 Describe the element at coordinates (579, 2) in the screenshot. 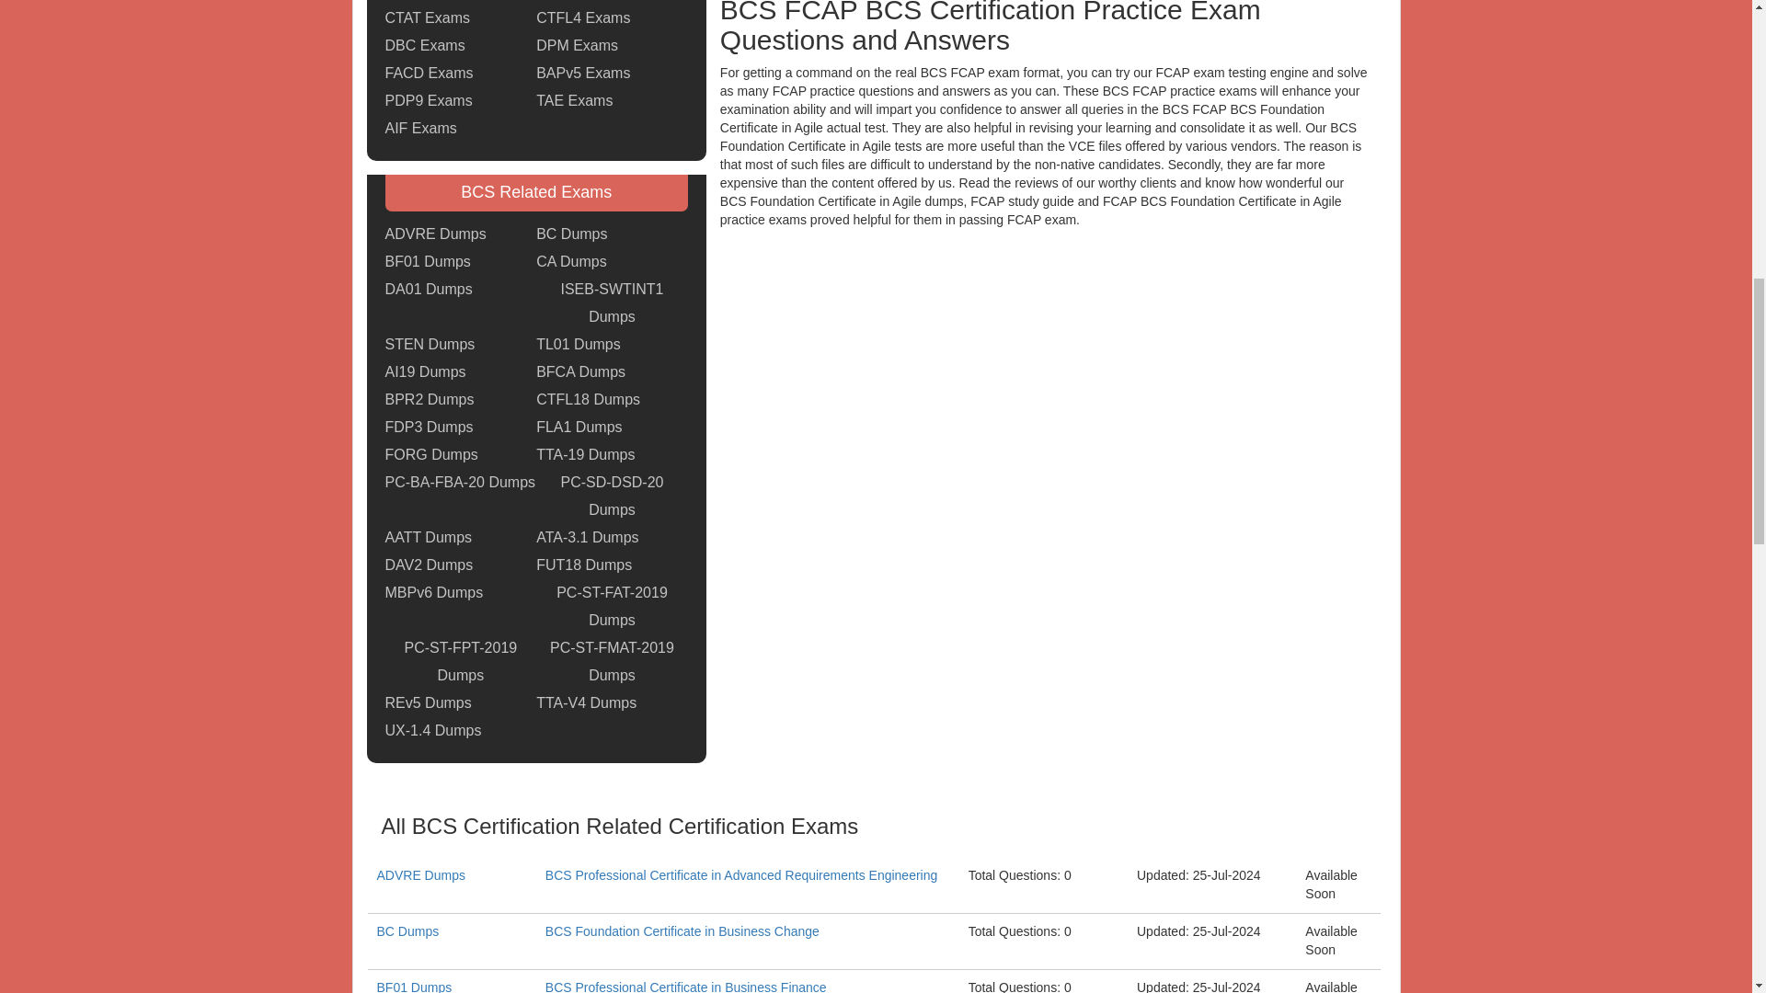

I see `BF02` at that location.